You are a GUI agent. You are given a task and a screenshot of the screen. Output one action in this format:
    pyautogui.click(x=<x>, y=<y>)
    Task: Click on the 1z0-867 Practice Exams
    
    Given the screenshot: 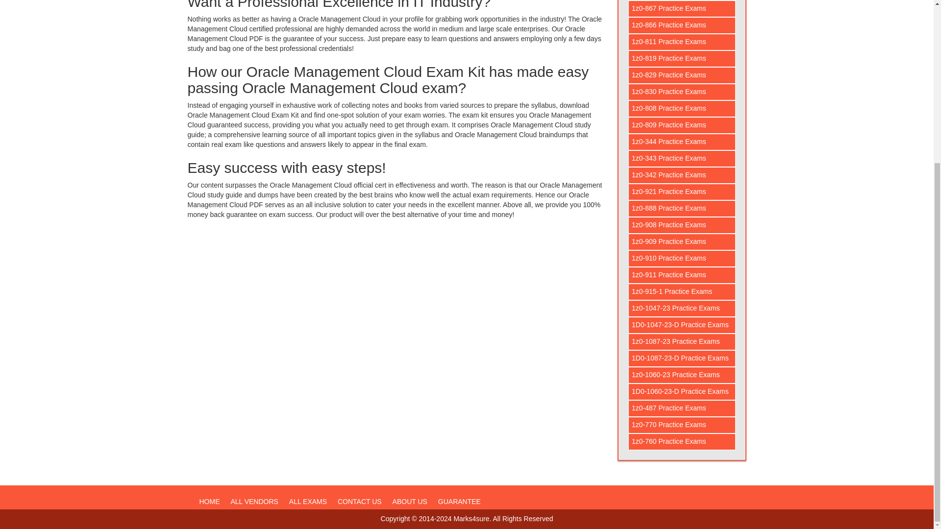 What is the action you would take?
    pyautogui.click(x=682, y=9)
    